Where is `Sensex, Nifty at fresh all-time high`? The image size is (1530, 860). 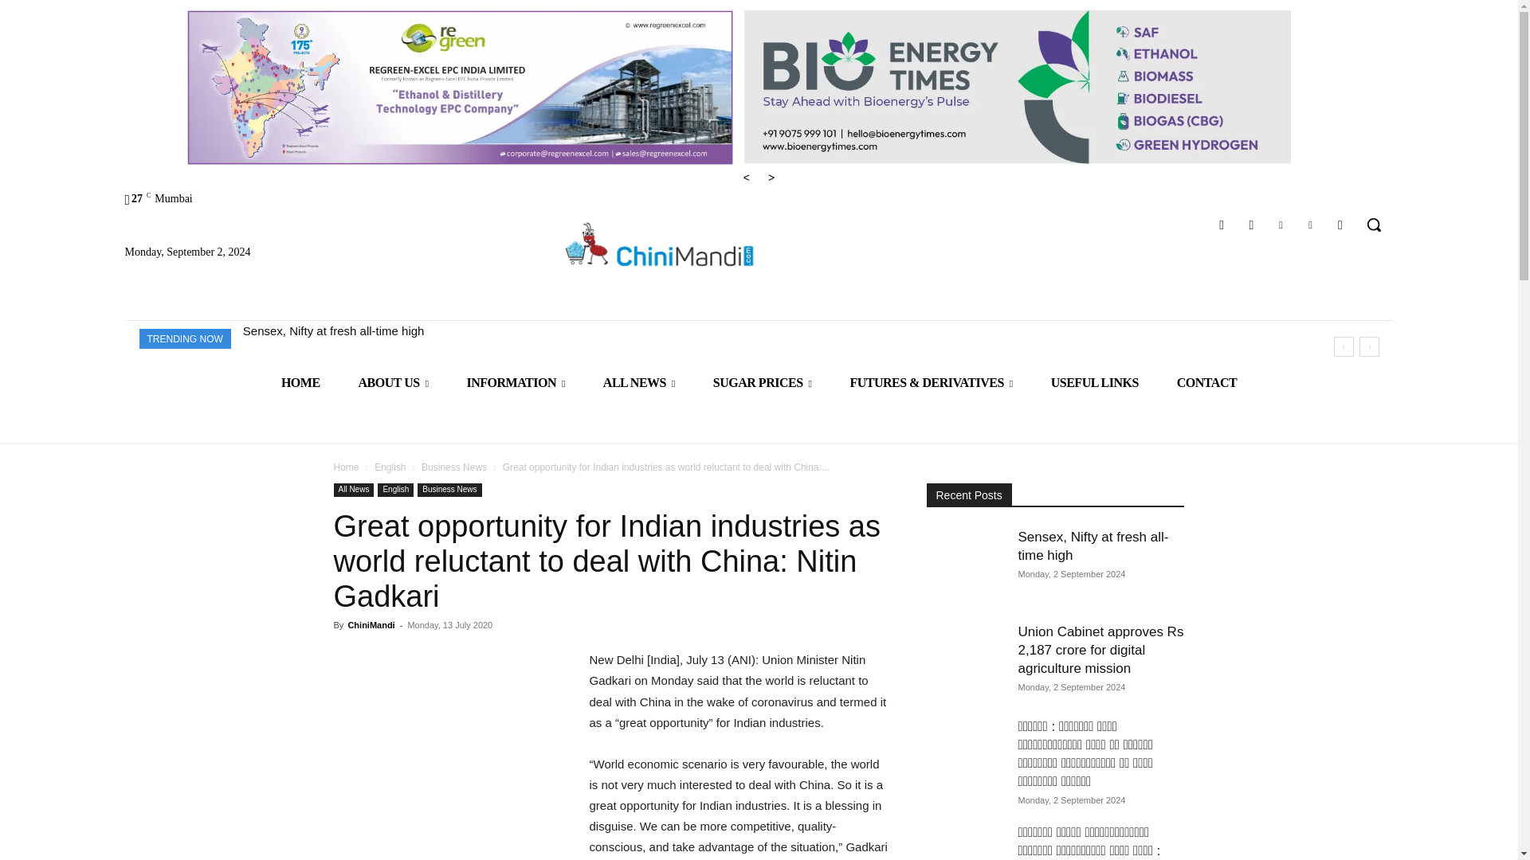 Sensex, Nifty at fresh all-time high is located at coordinates (334, 331).